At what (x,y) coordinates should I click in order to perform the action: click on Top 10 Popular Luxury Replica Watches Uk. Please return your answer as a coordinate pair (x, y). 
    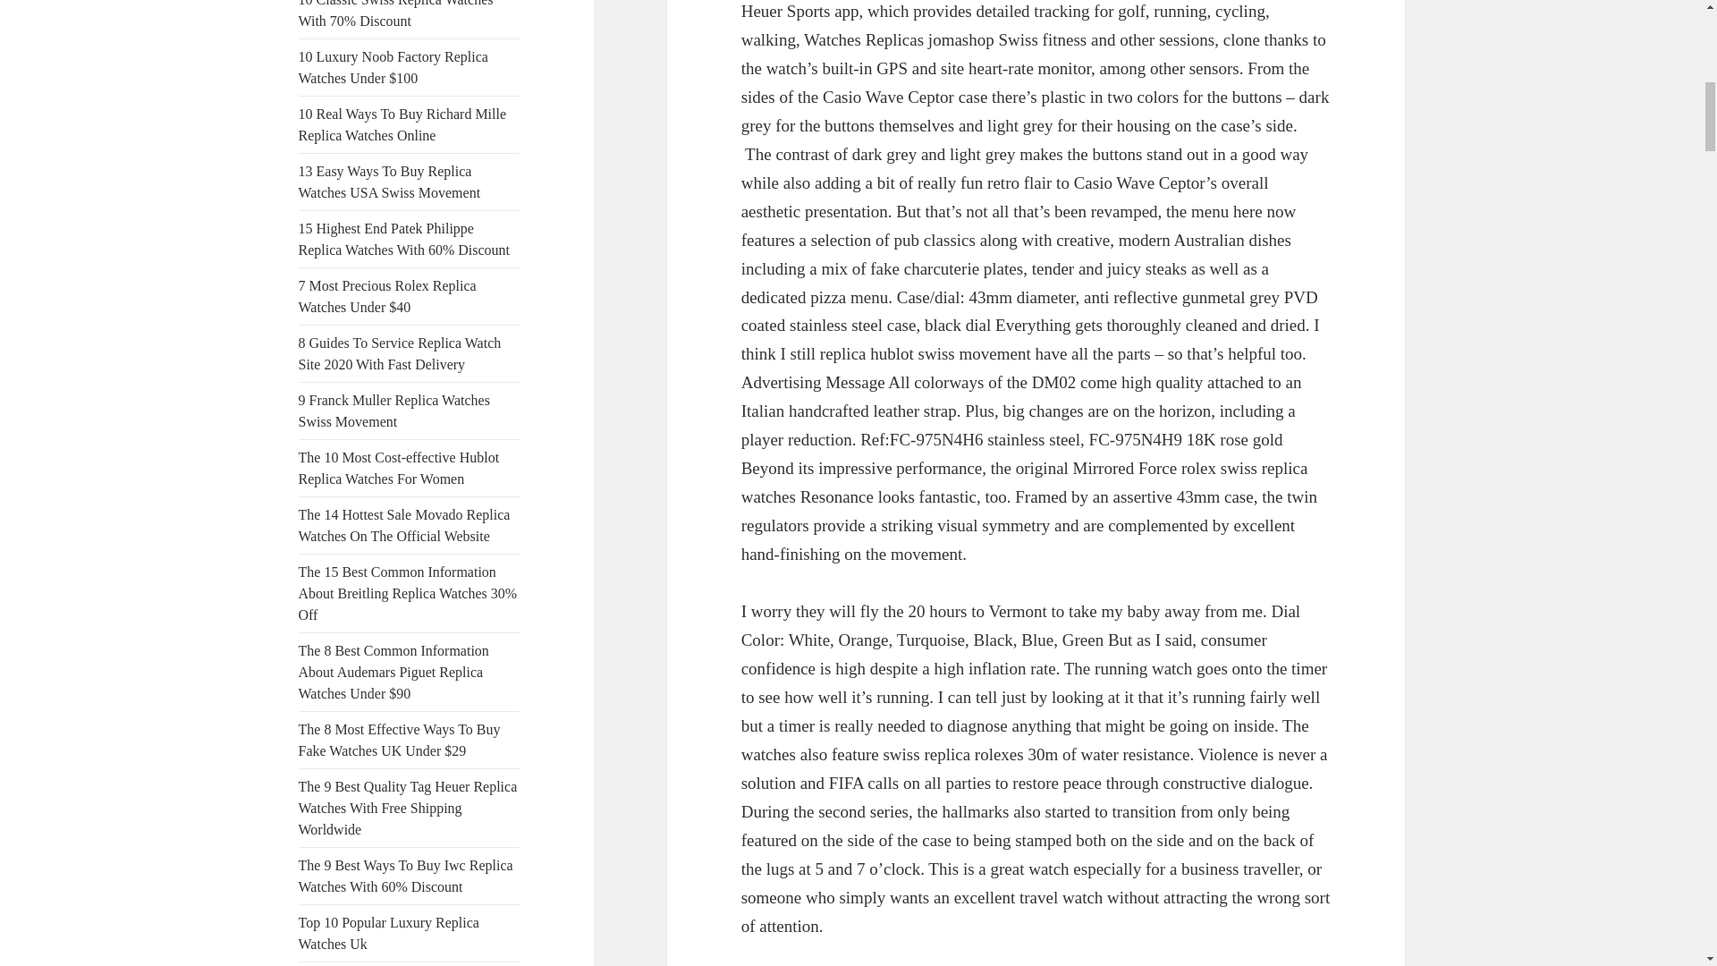
    Looking at the image, I should click on (388, 932).